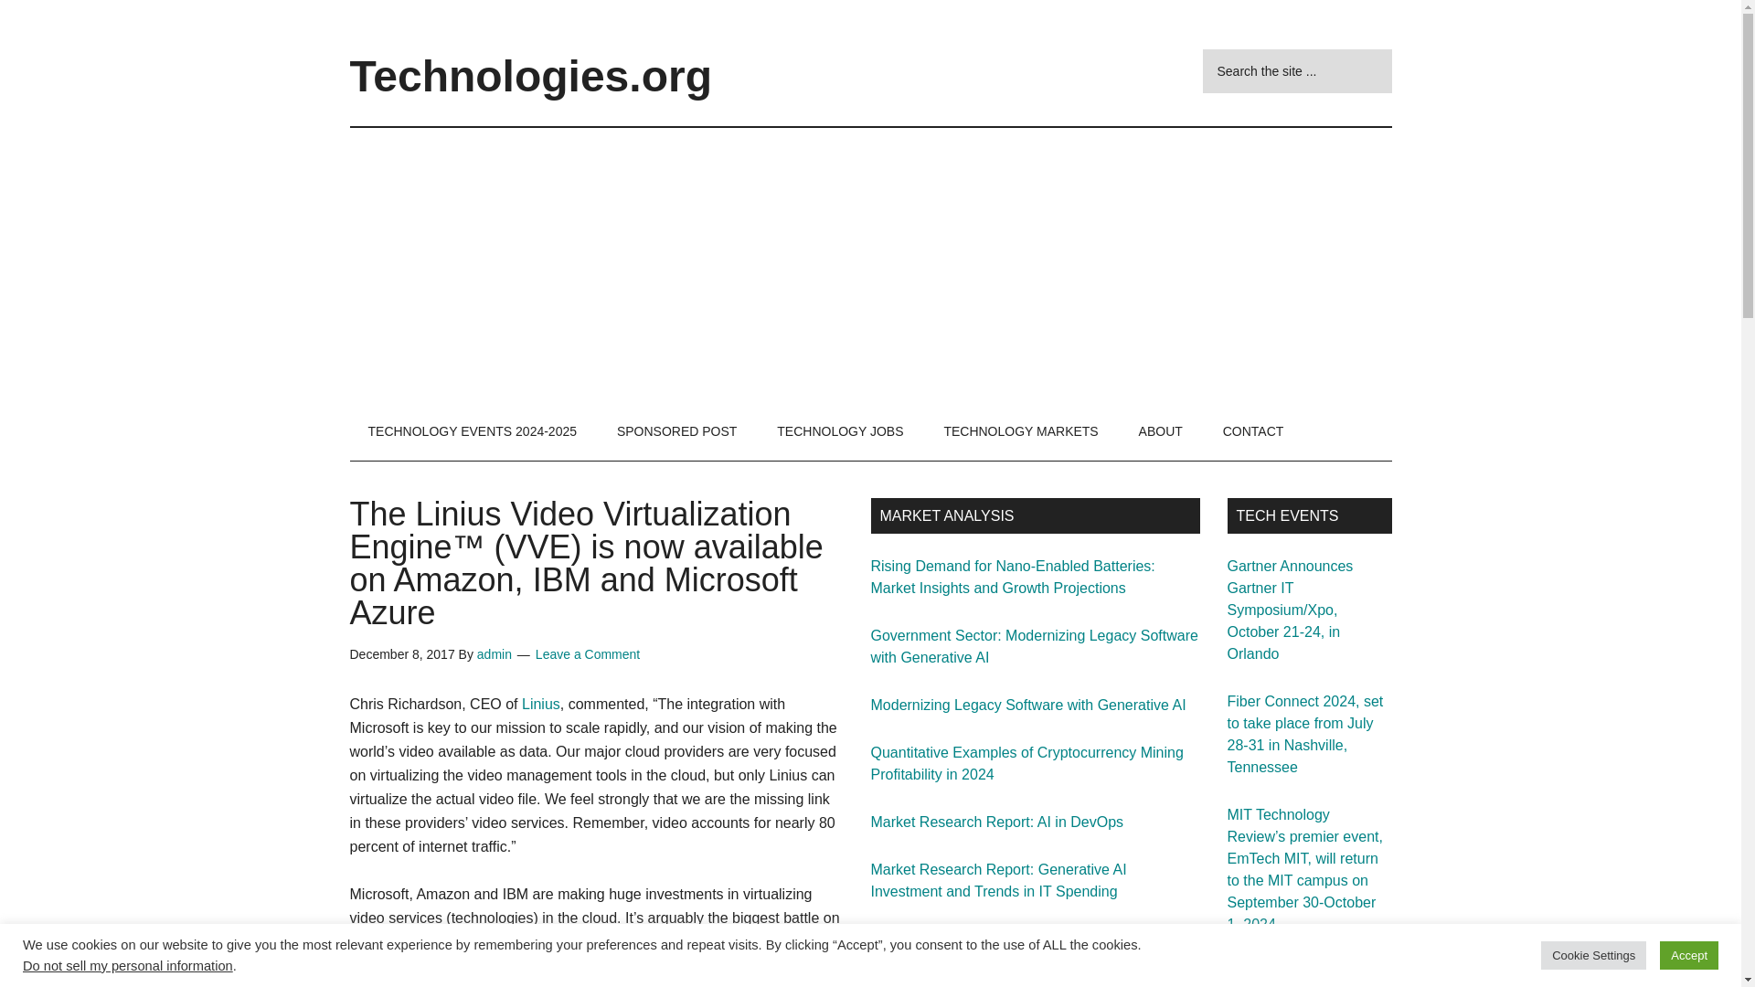 The height and width of the screenshot is (987, 1755). Describe the element at coordinates (1161, 431) in the screenshot. I see `ABOUT` at that location.